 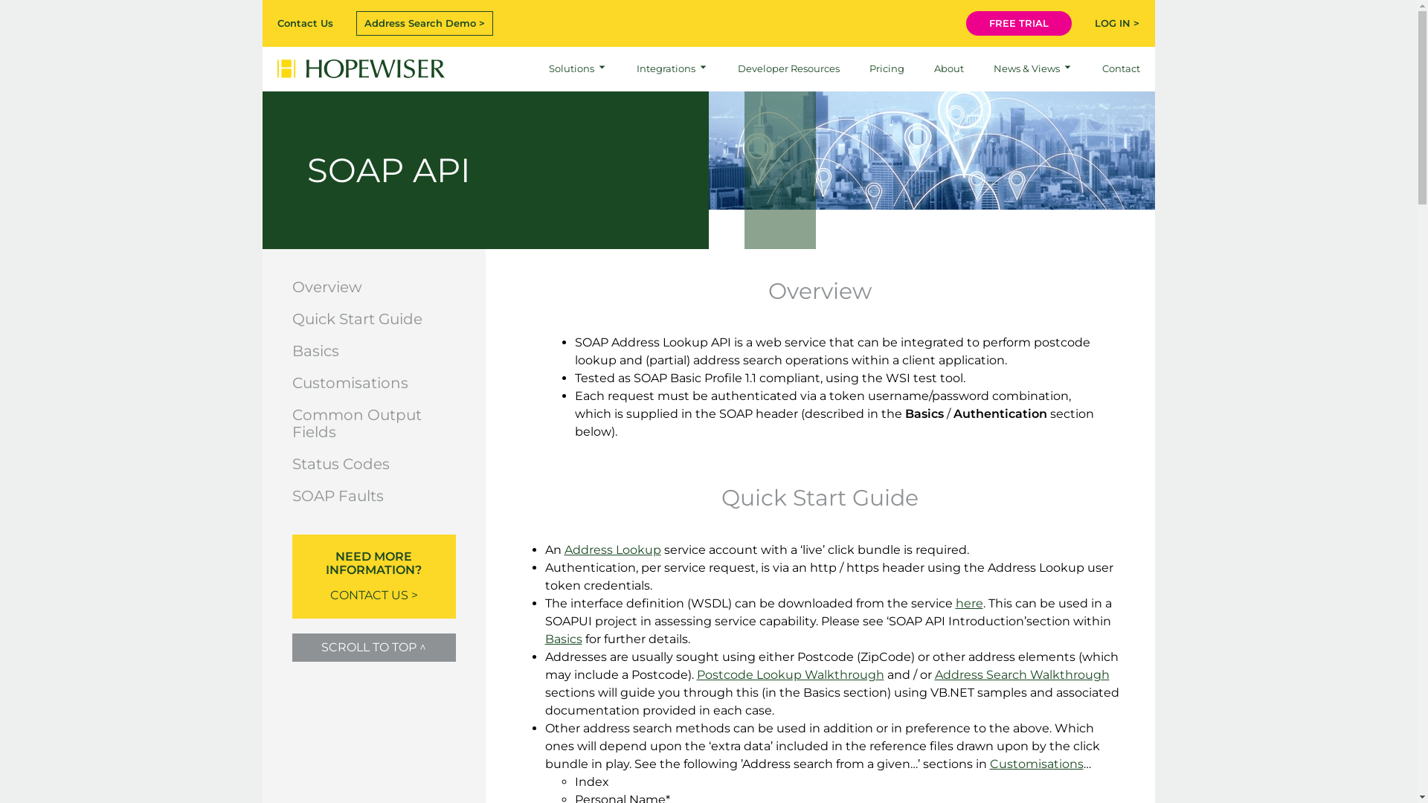 What do you see at coordinates (373, 577) in the screenshot?
I see `NEED MORE INFORMATION?
CONTACT US >` at bounding box center [373, 577].